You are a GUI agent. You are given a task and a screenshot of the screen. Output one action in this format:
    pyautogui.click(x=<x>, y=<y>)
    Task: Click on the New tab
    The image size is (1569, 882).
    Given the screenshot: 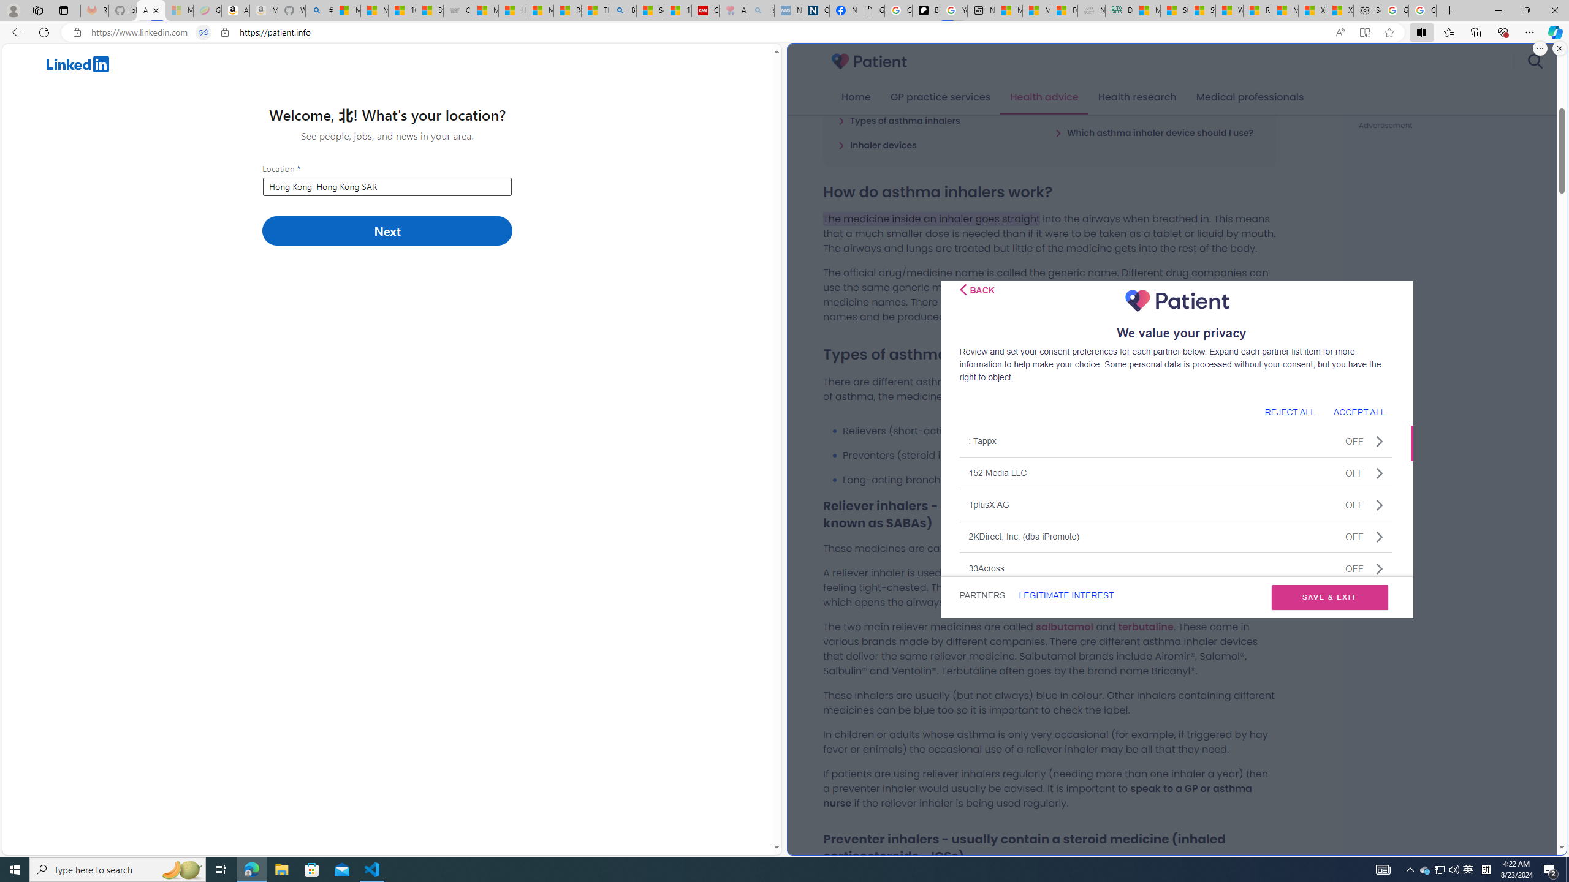 What is the action you would take?
    pyautogui.click(x=981, y=10)
    